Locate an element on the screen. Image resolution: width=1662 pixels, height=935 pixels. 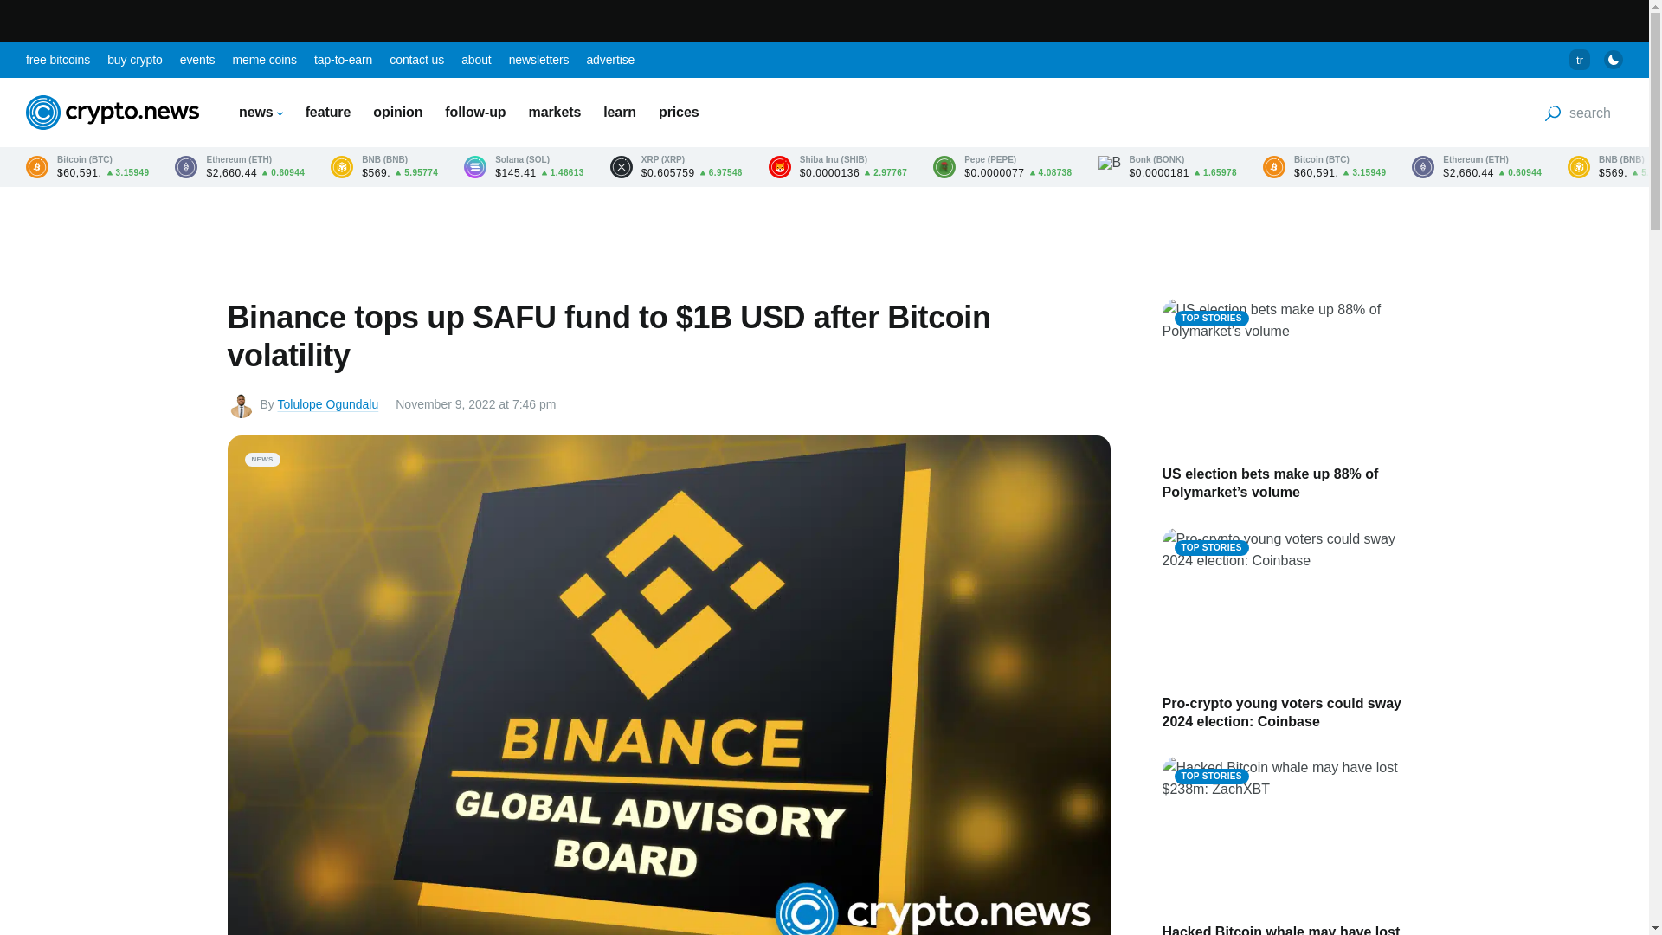
Bitcoin price is located at coordinates (87, 166).